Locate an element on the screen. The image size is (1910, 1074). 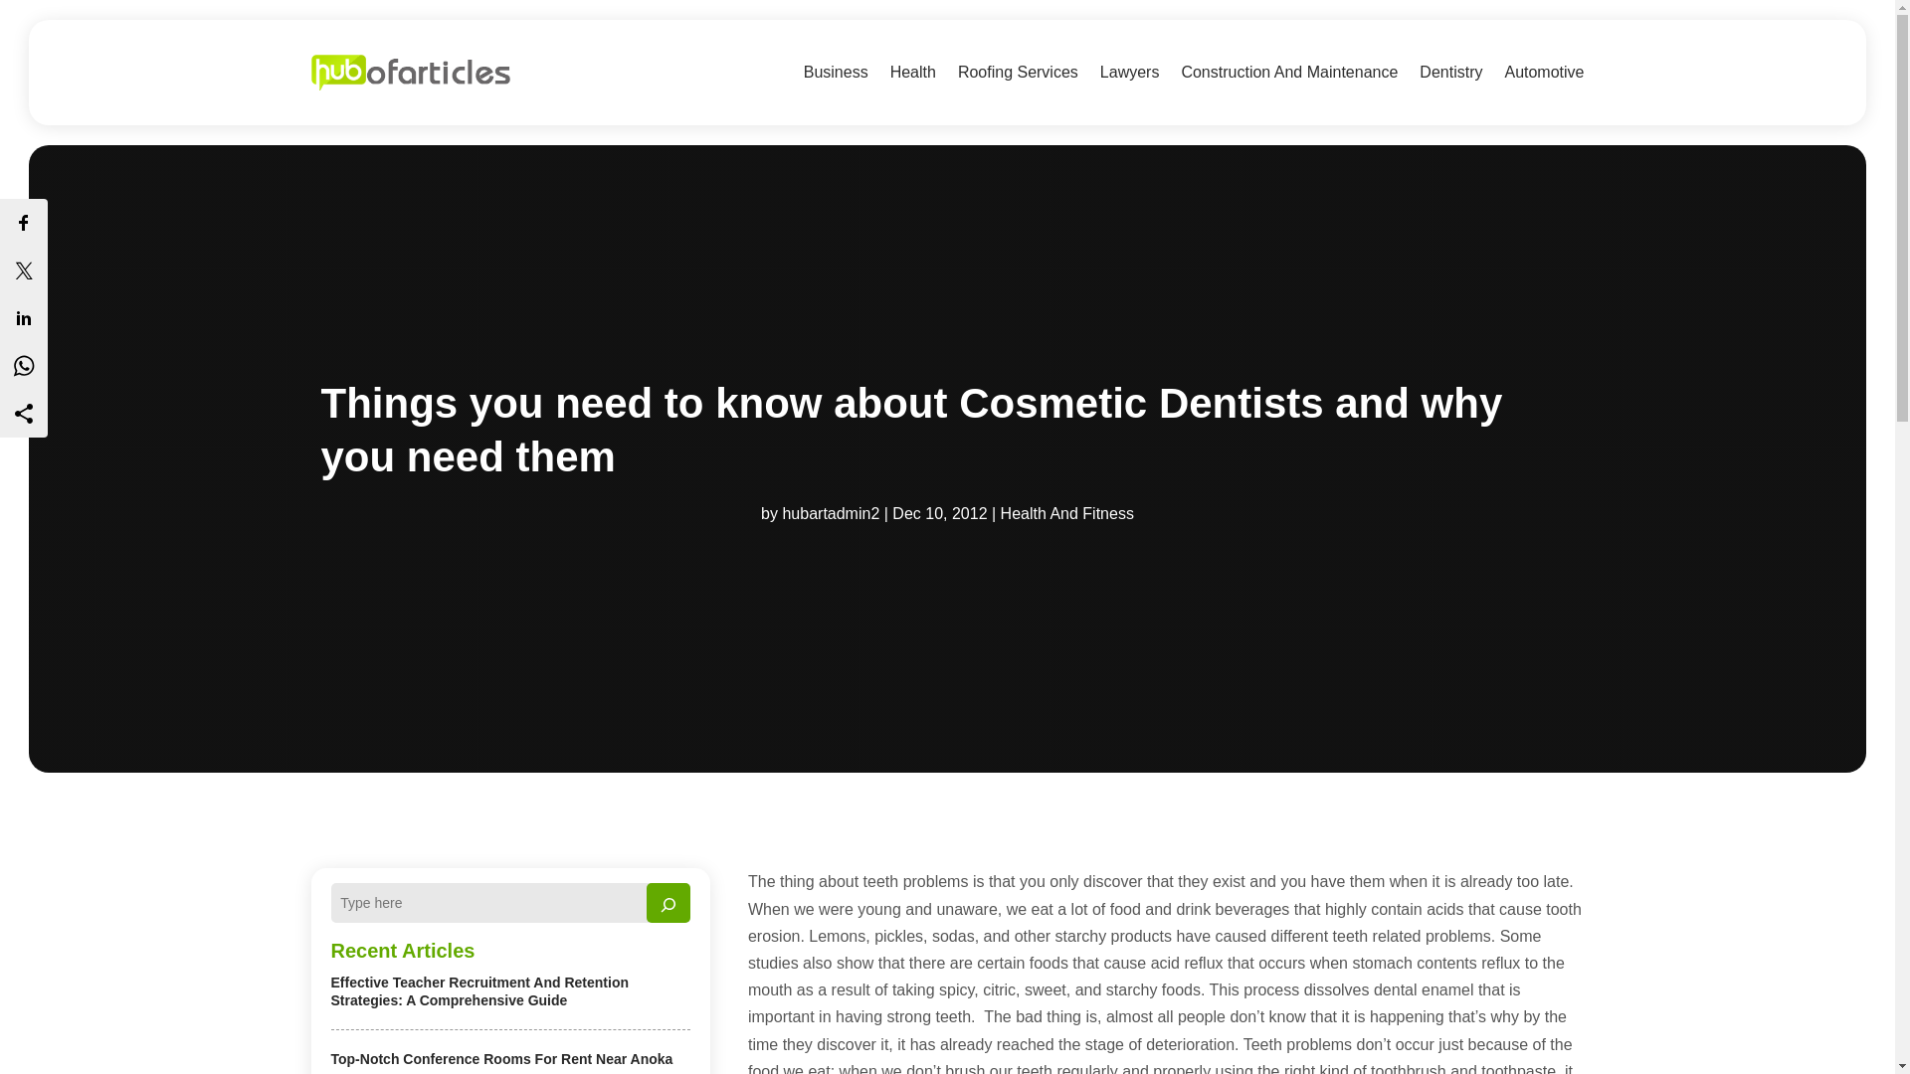
Top-Notch Conference Rooms For Rent Near Anoka is located at coordinates (501, 1059).